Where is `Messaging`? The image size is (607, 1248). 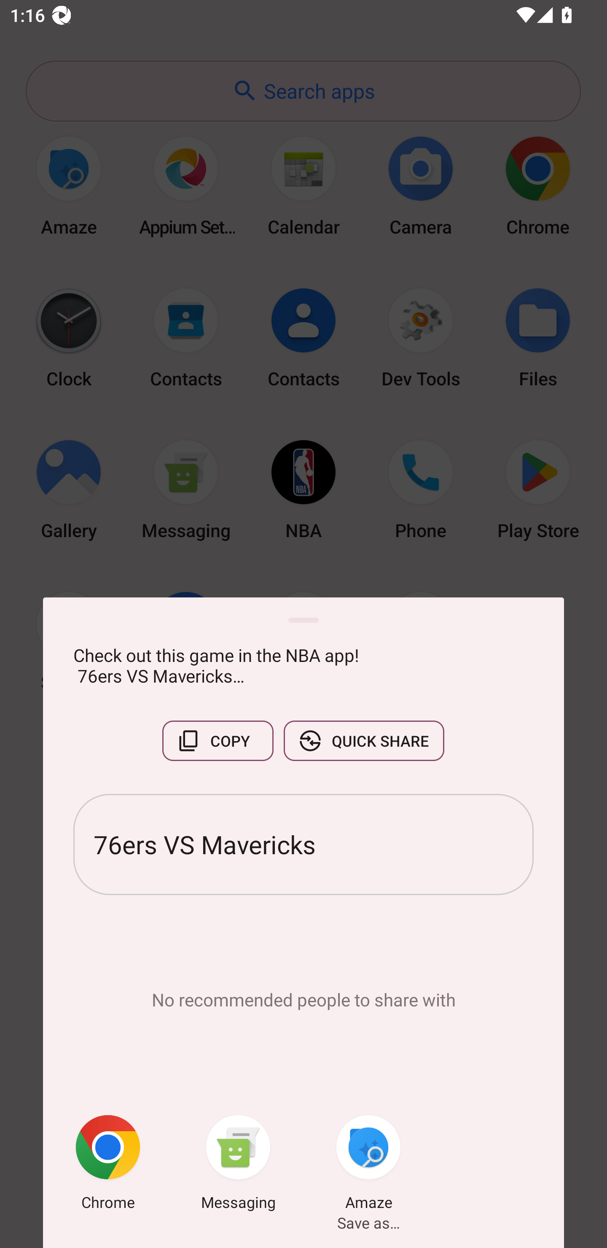 Messaging is located at coordinates (238, 1165).